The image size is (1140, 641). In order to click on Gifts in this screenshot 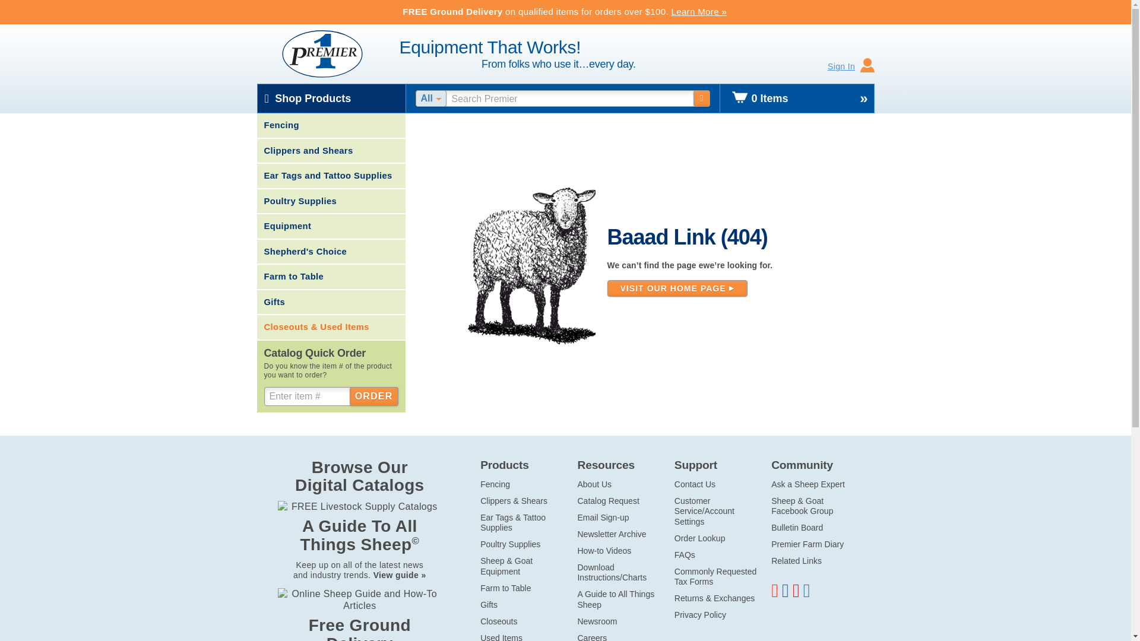, I will do `click(330, 303)`.